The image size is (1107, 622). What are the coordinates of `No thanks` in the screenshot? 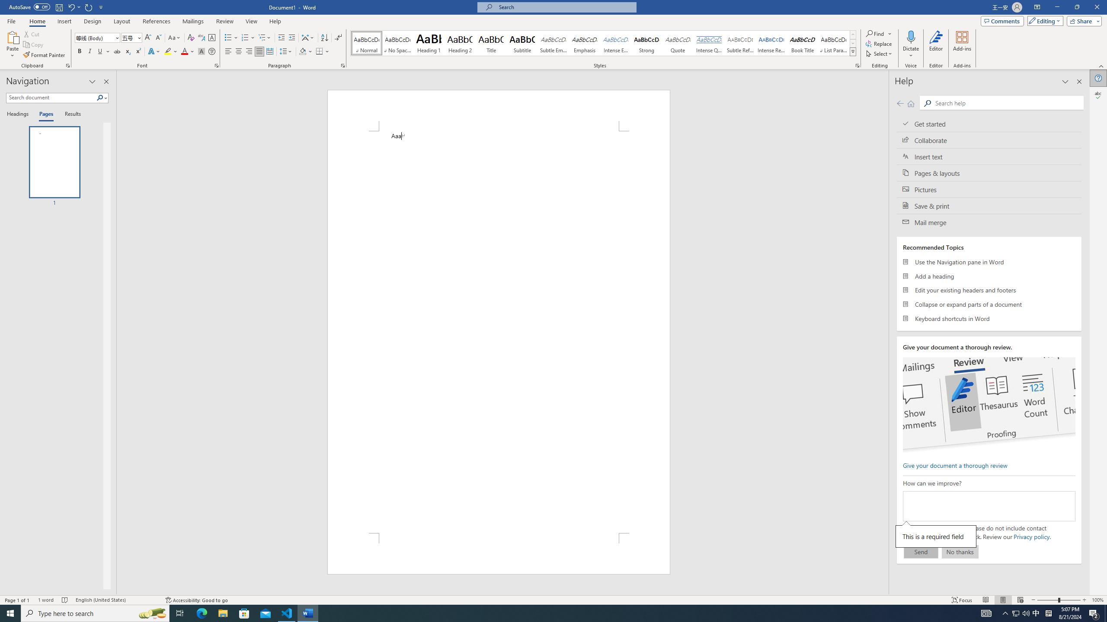 It's located at (960, 552).